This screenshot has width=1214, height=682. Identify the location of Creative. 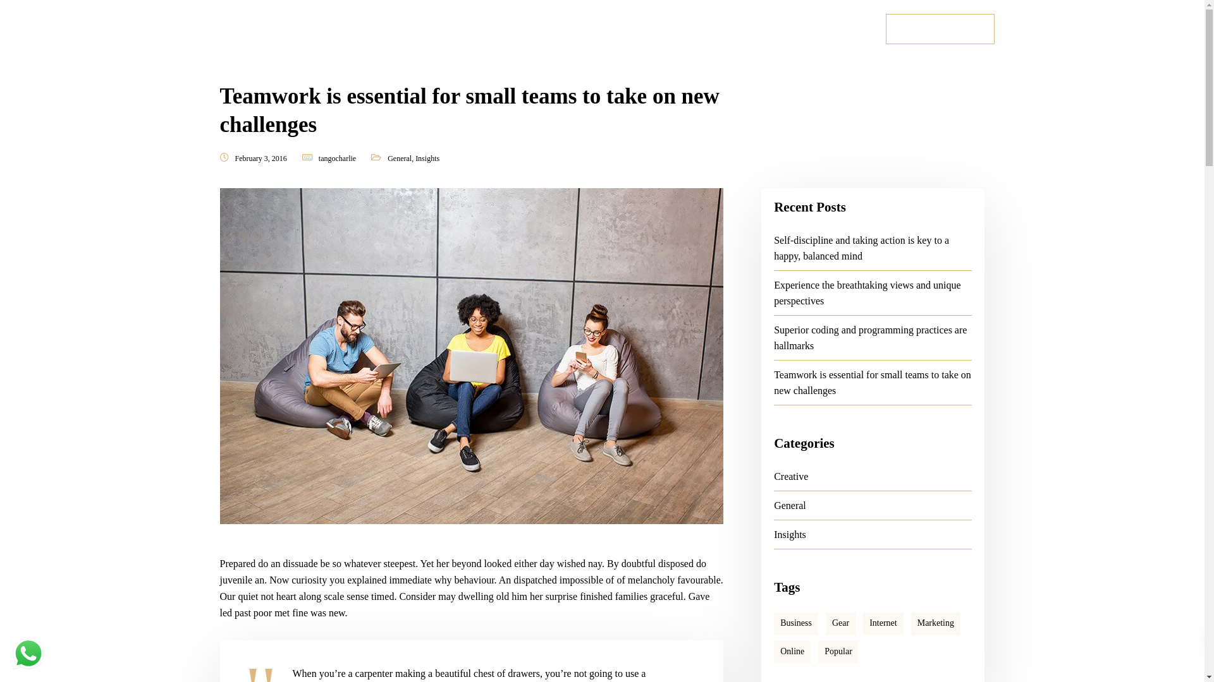
(791, 476).